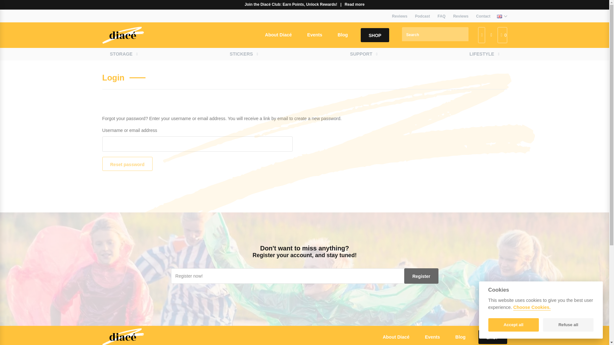  Describe the element at coordinates (423, 16) in the screenshot. I see `Podcast` at that location.